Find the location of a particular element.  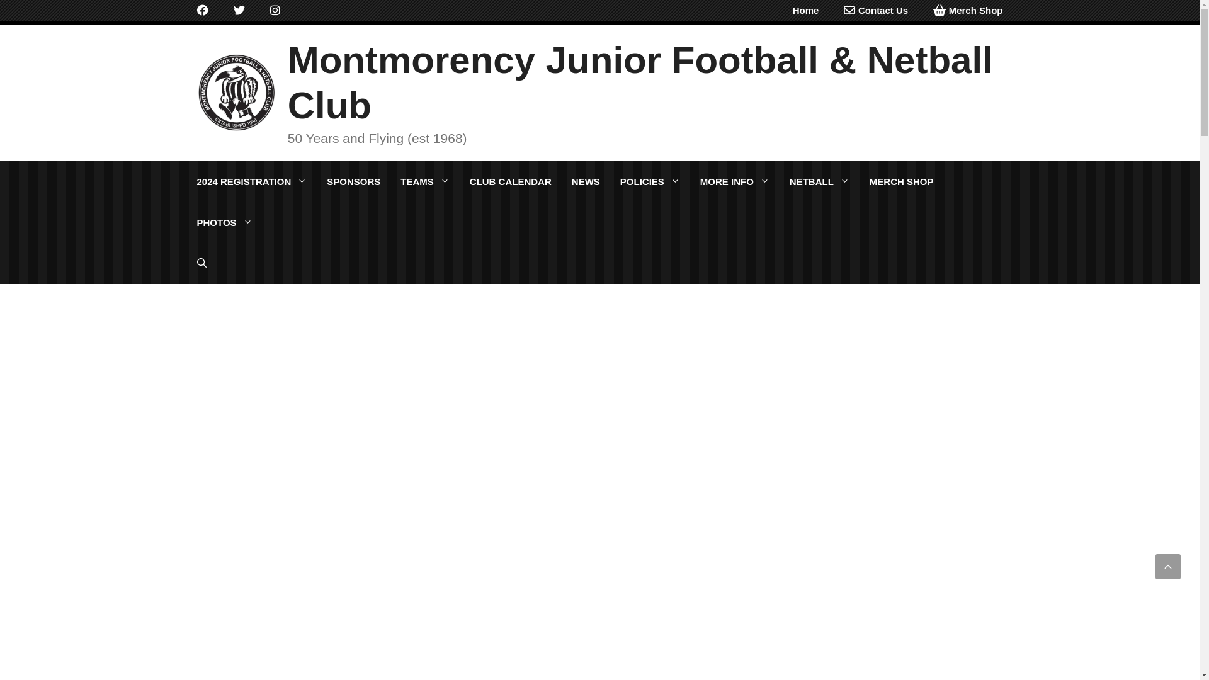

NEWS is located at coordinates (586, 181).